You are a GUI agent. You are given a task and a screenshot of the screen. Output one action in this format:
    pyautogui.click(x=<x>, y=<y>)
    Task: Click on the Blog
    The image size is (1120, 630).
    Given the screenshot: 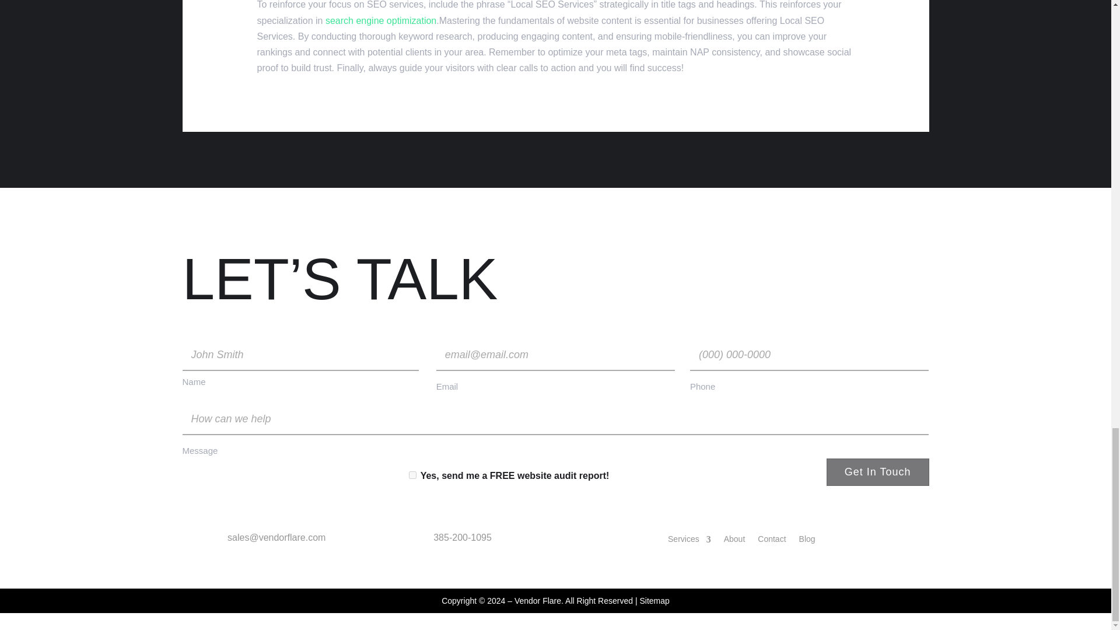 What is the action you would take?
    pyautogui.click(x=807, y=541)
    